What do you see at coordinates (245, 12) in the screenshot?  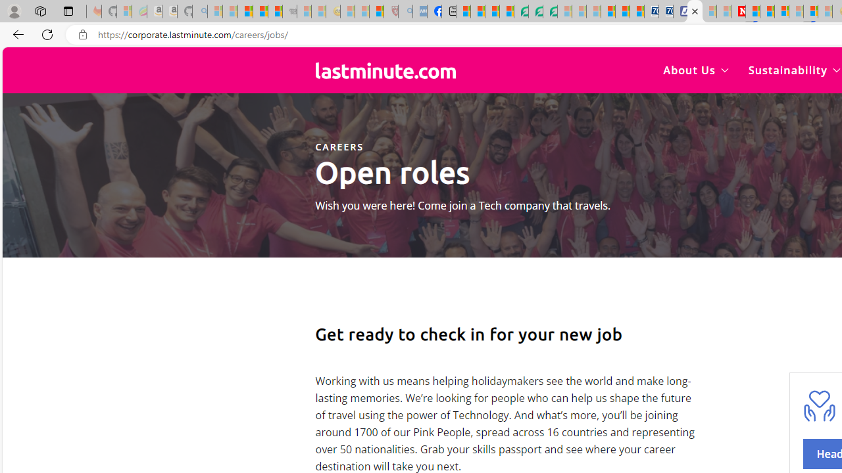 I see `The Weather Channel - MSN` at bounding box center [245, 12].